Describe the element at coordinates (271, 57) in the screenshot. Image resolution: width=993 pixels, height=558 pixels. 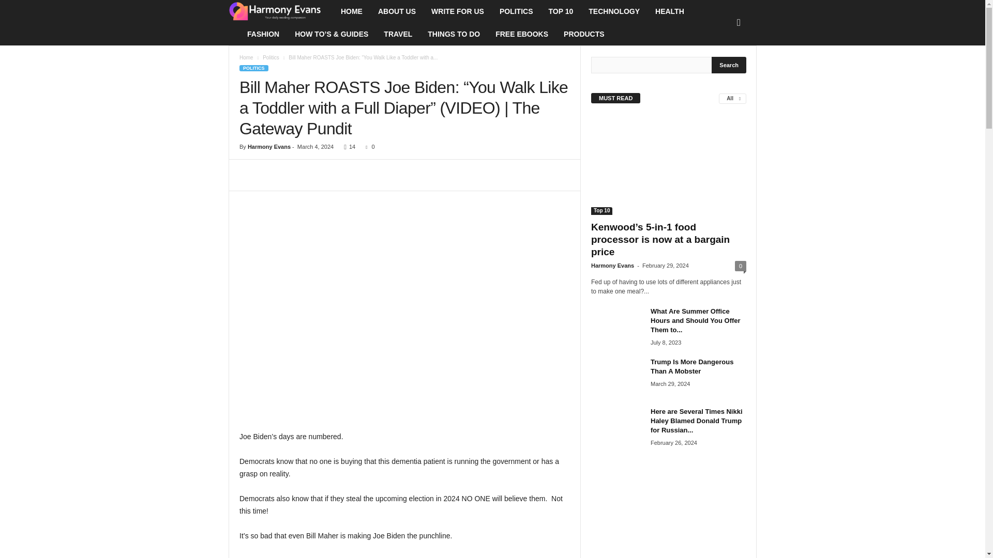
I see `View all posts in Politics` at that location.